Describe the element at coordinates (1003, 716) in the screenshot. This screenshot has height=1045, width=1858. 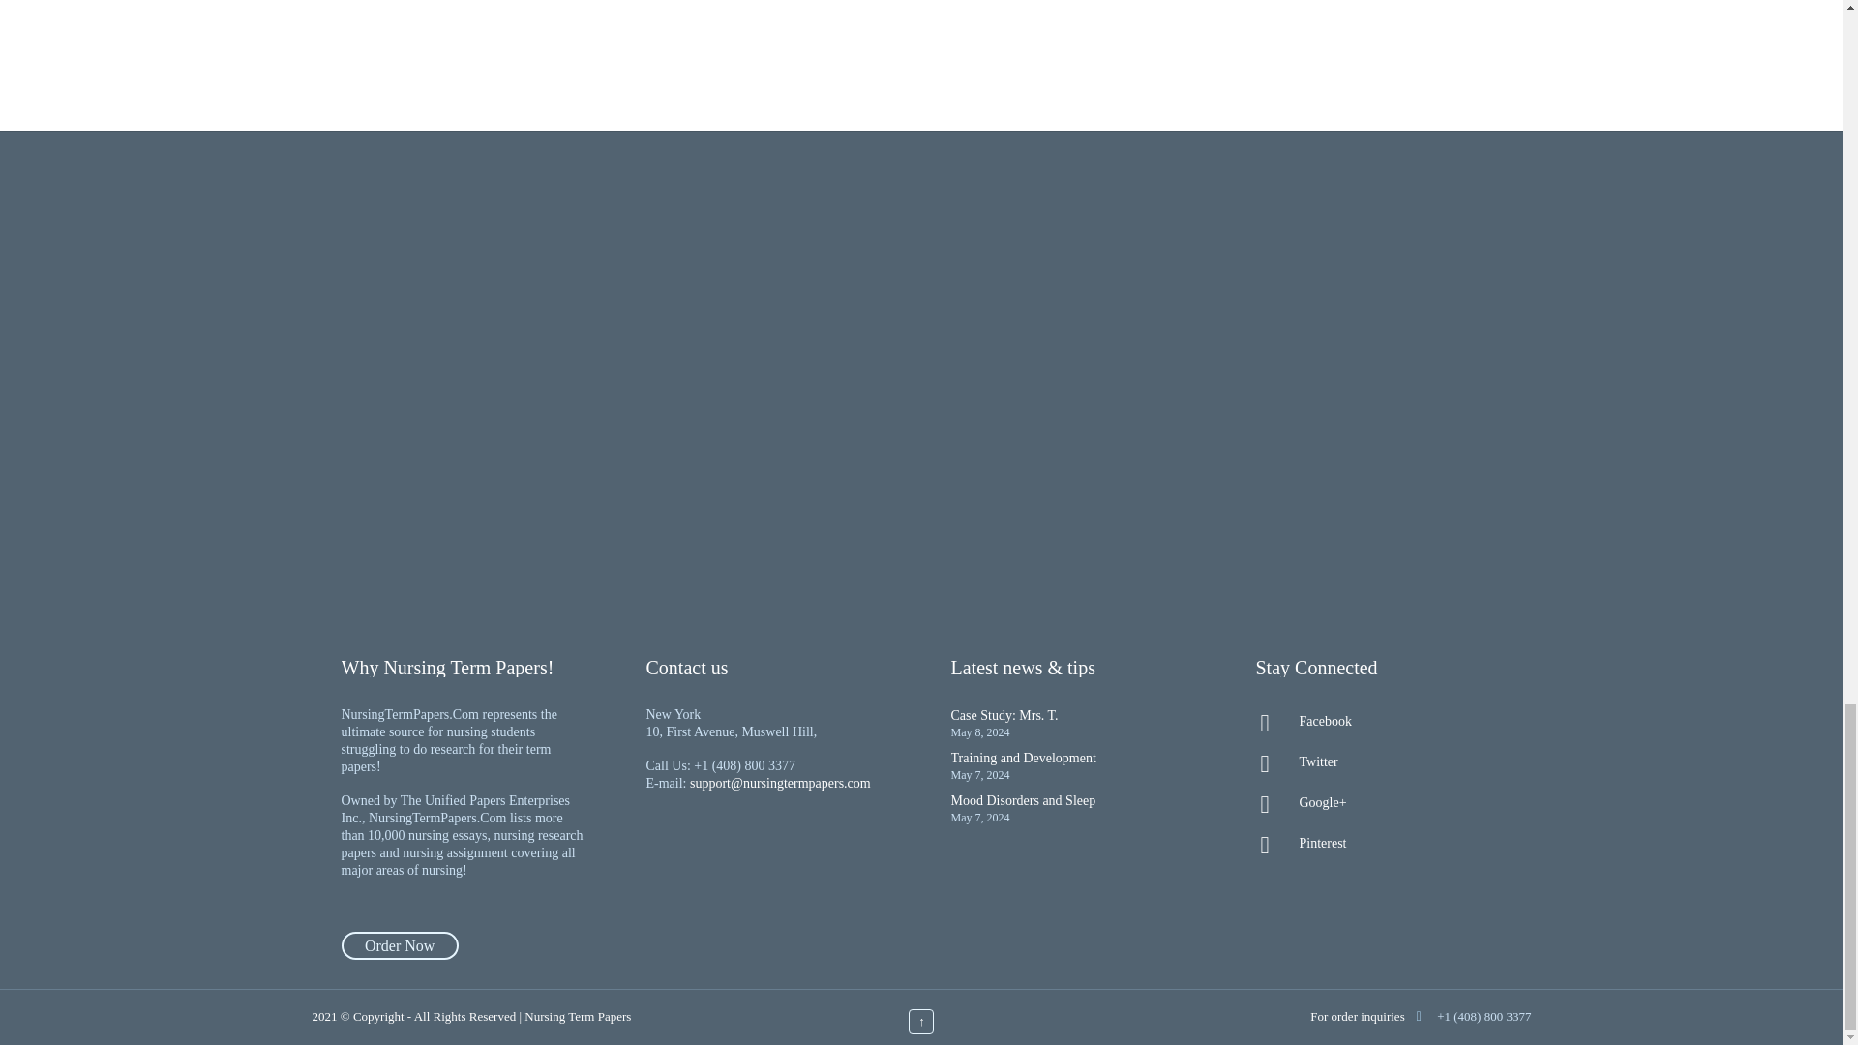
I see `Case Study: Mrs. T.` at that location.